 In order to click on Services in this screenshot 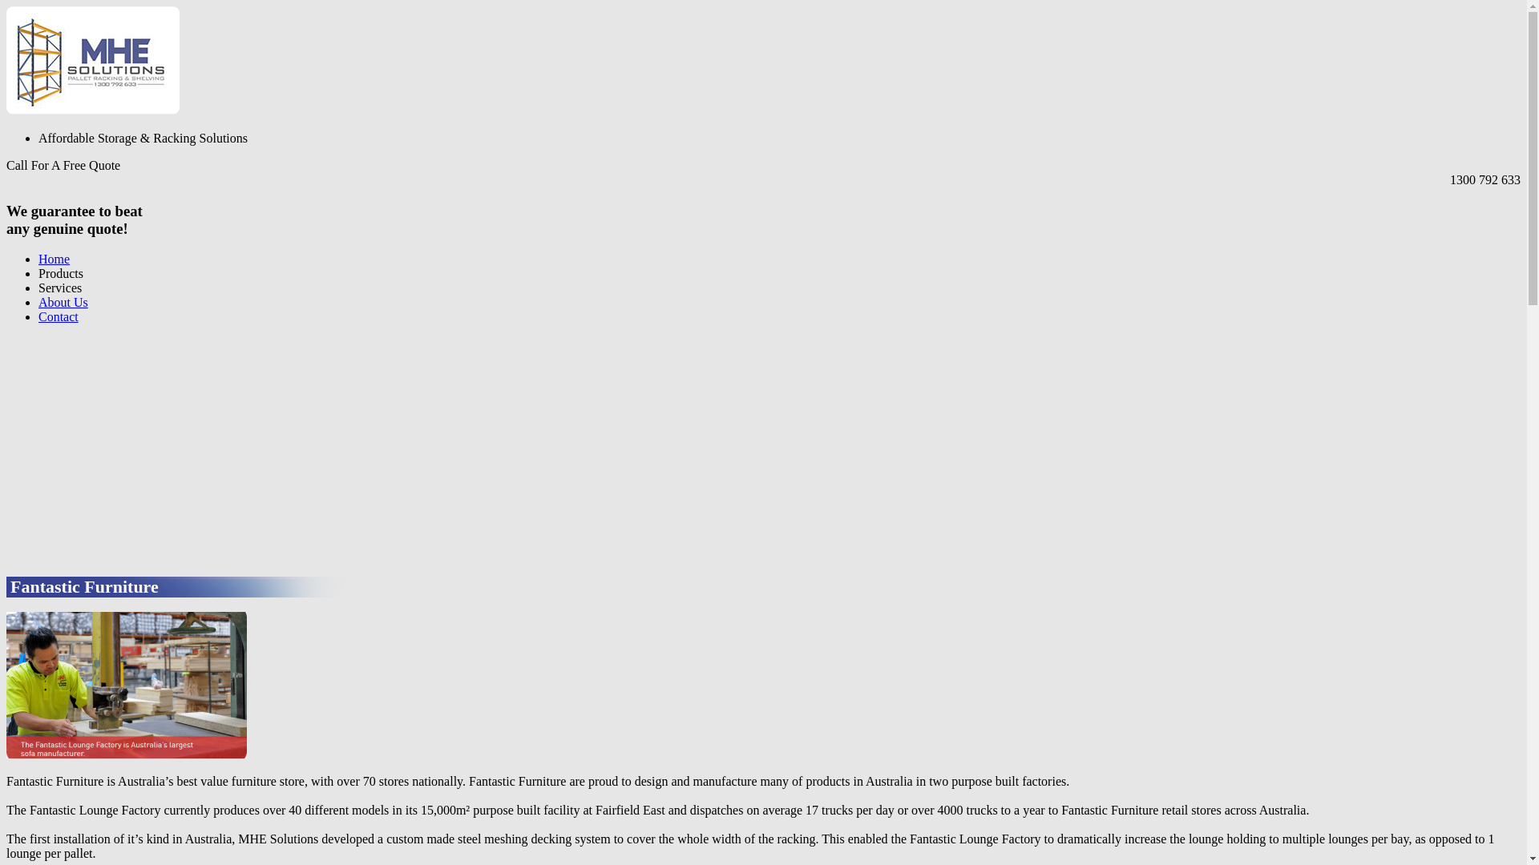, I will do `click(60, 288)`.